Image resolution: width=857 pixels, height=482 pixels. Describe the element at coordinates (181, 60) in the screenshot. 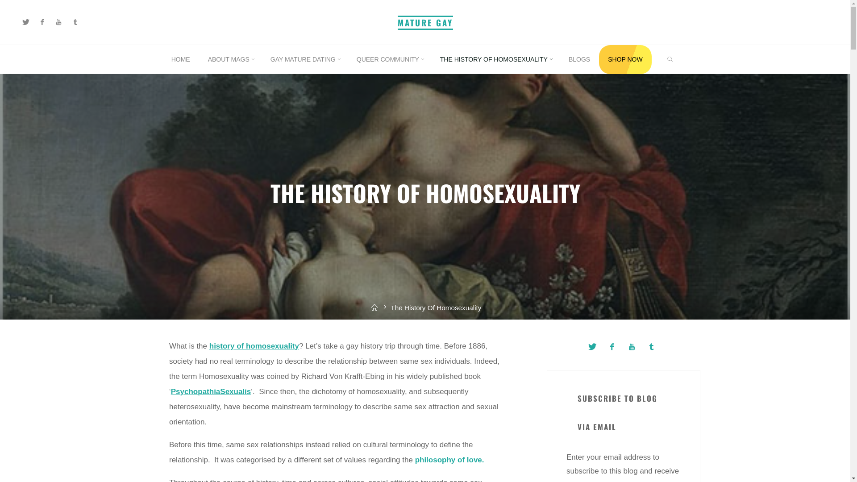

I see `HOME` at that location.